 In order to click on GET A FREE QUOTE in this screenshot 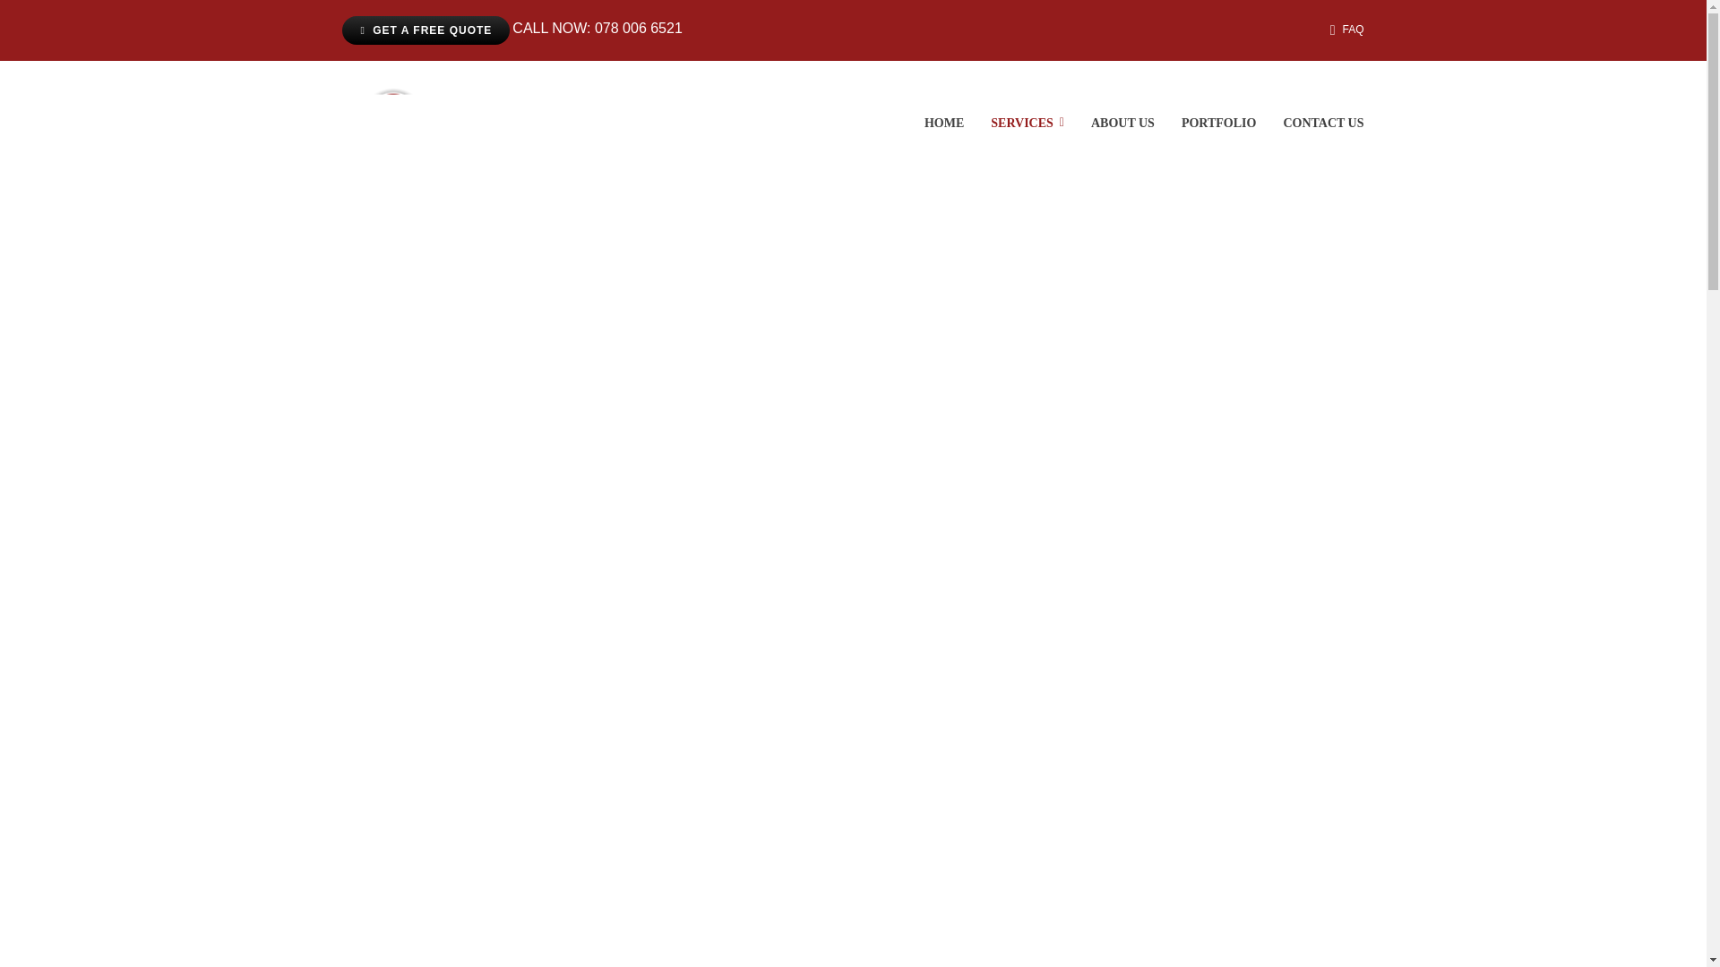, I will do `click(426, 30)`.